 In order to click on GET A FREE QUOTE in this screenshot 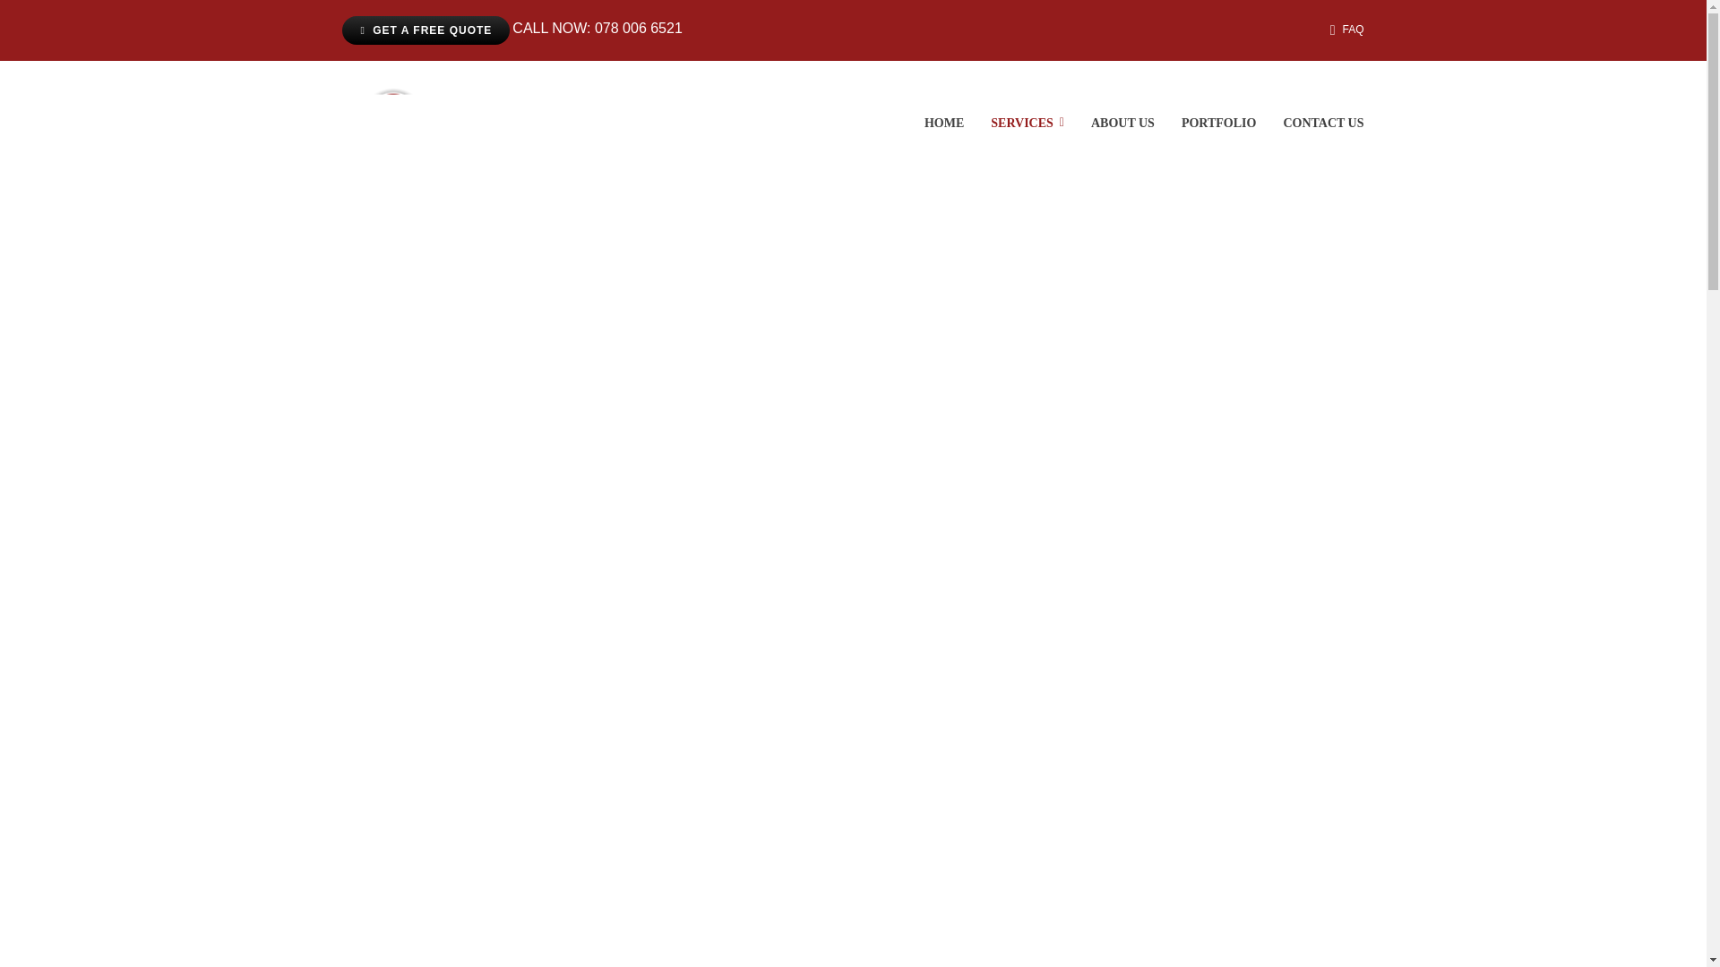, I will do `click(426, 30)`.